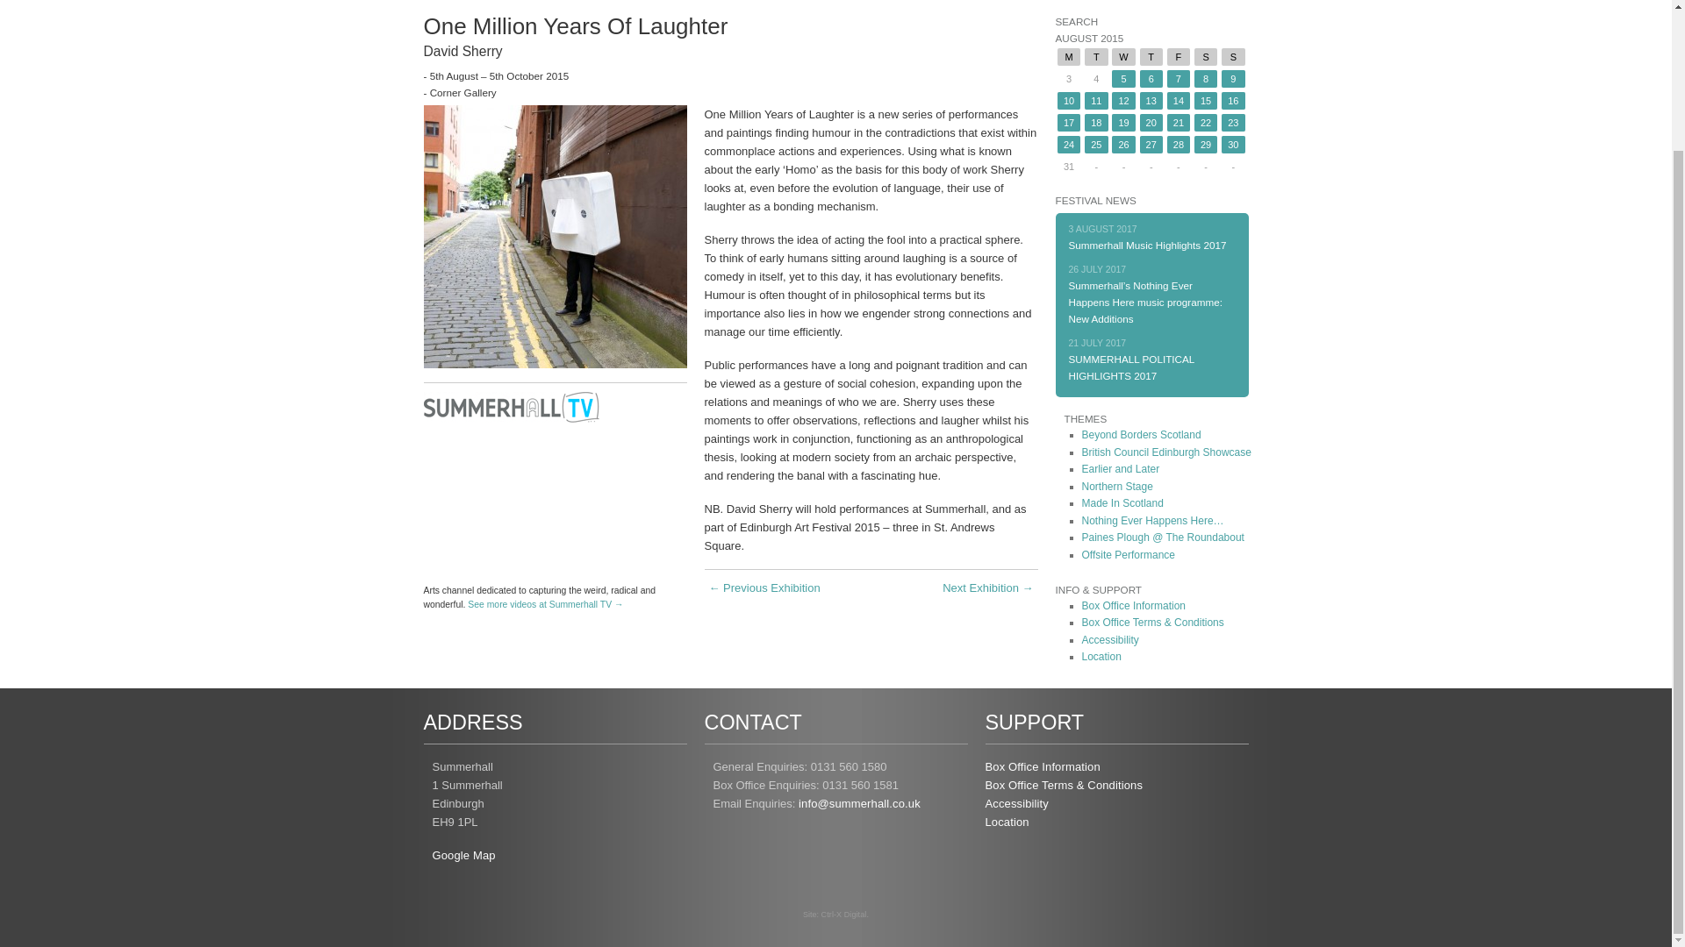 The image size is (1685, 947). What do you see at coordinates (1145, 302) in the screenshot?
I see `26 July 2017 ` at bounding box center [1145, 302].